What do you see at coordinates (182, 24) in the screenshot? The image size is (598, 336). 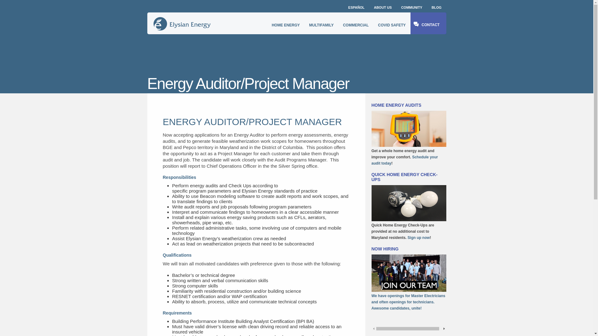 I see `Energy efficiency for homes and businesses.` at bounding box center [182, 24].